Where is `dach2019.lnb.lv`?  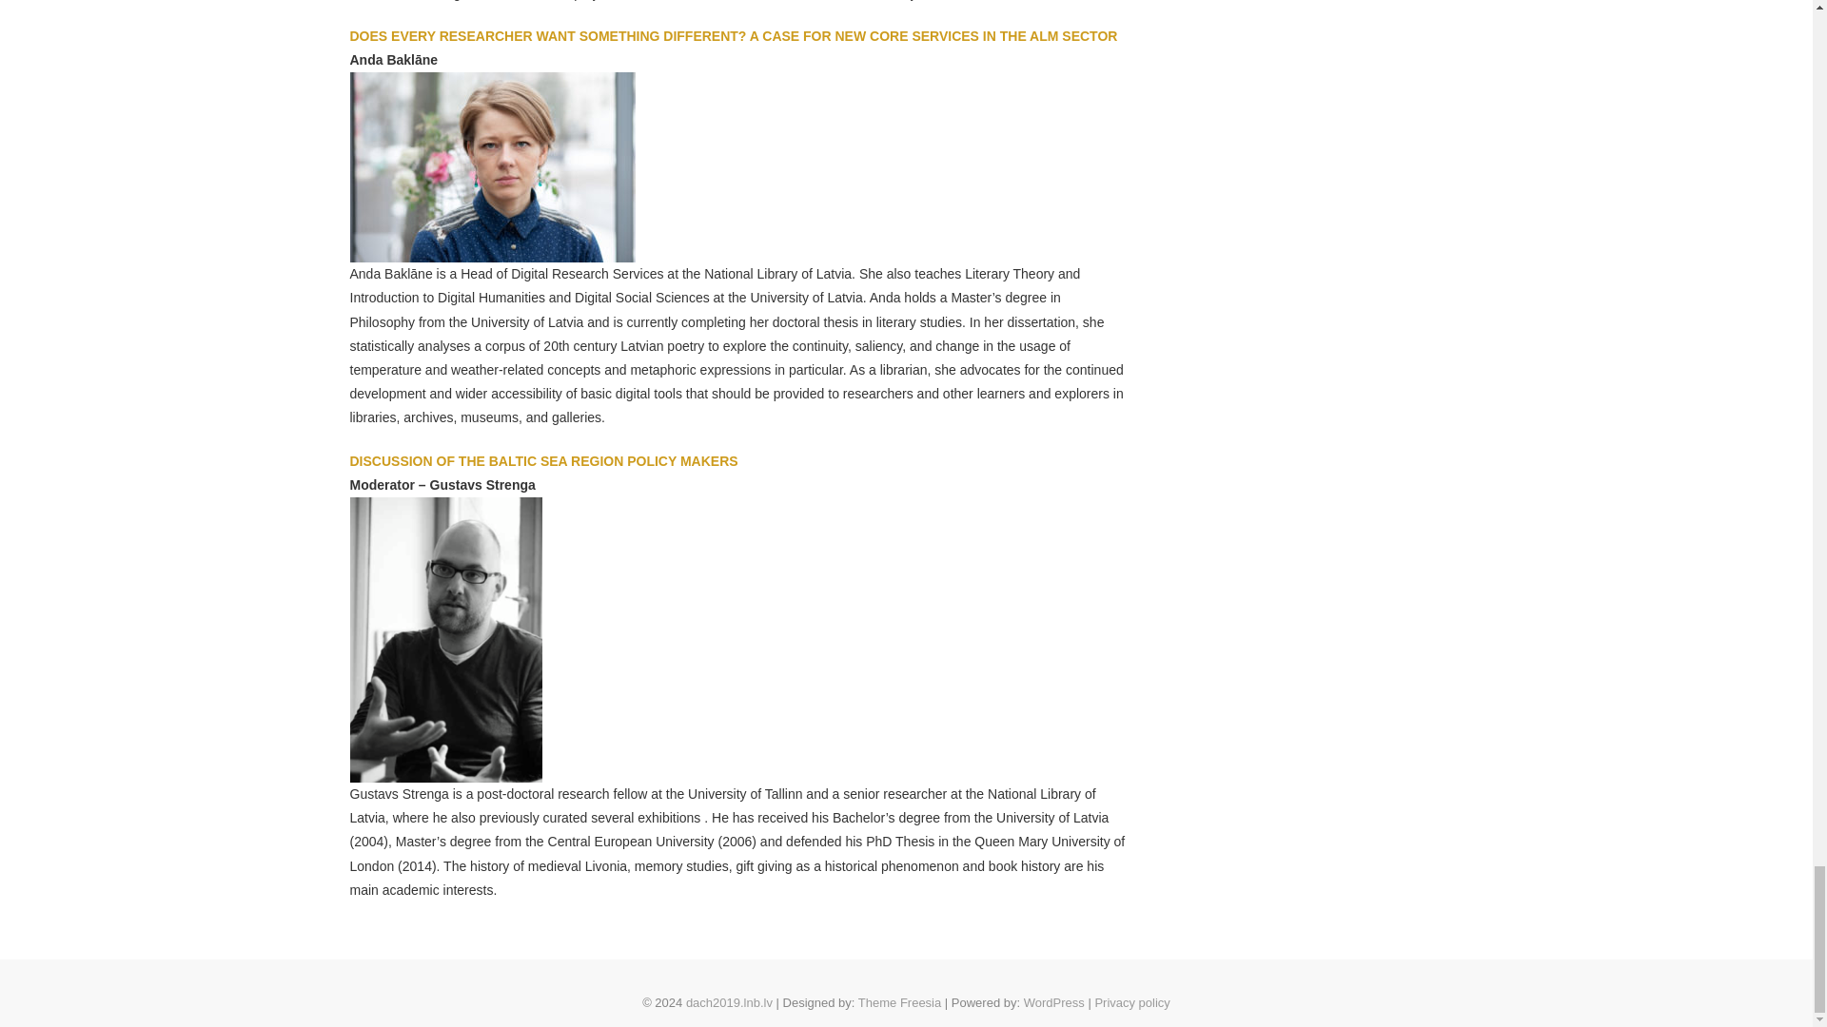 dach2019.lnb.lv is located at coordinates (729, 1002).